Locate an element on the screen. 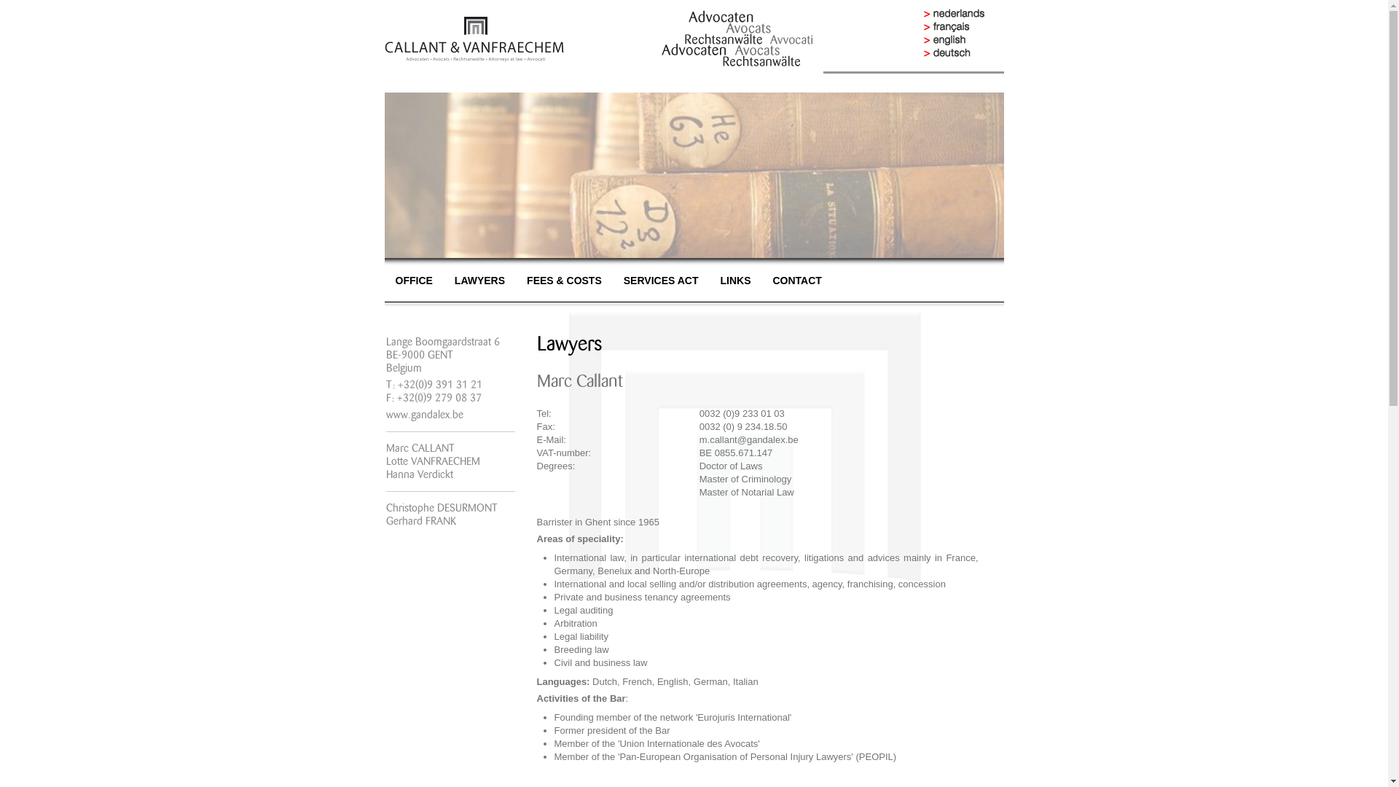  FEES & COSTS is located at coordinates (564, 281).